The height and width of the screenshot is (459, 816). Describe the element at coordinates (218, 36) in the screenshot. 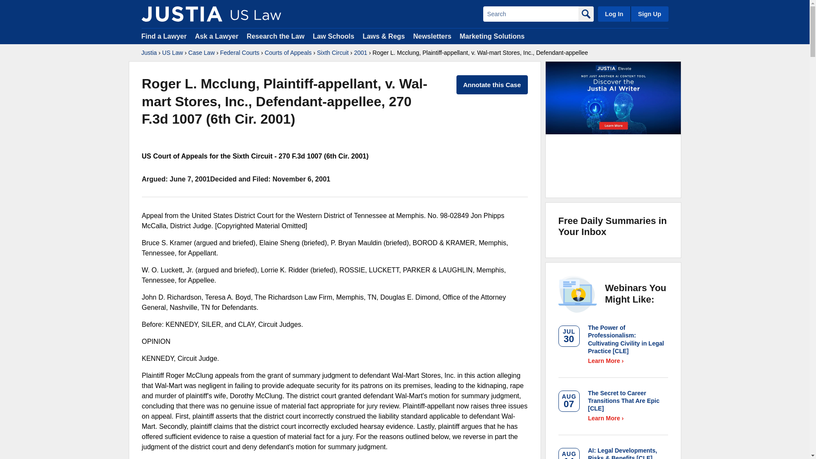

I see `Ask a Lawyer` at that location.